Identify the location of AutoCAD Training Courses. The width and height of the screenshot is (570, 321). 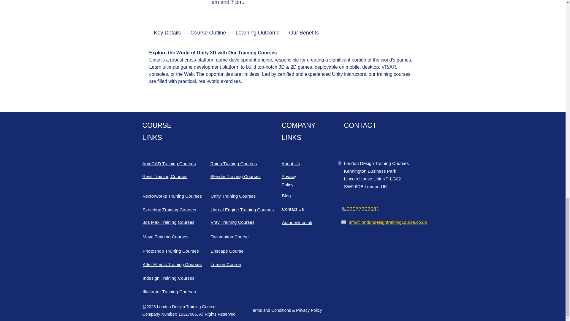
(169, 163).